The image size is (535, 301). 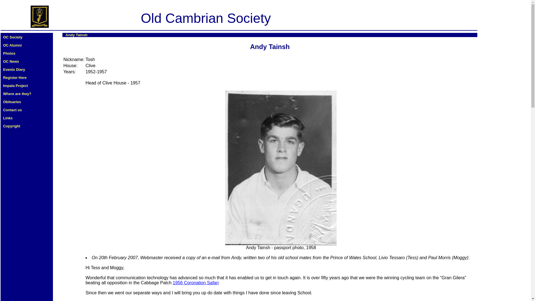 I want to click on   Register Here, so click(x=14, y=77).